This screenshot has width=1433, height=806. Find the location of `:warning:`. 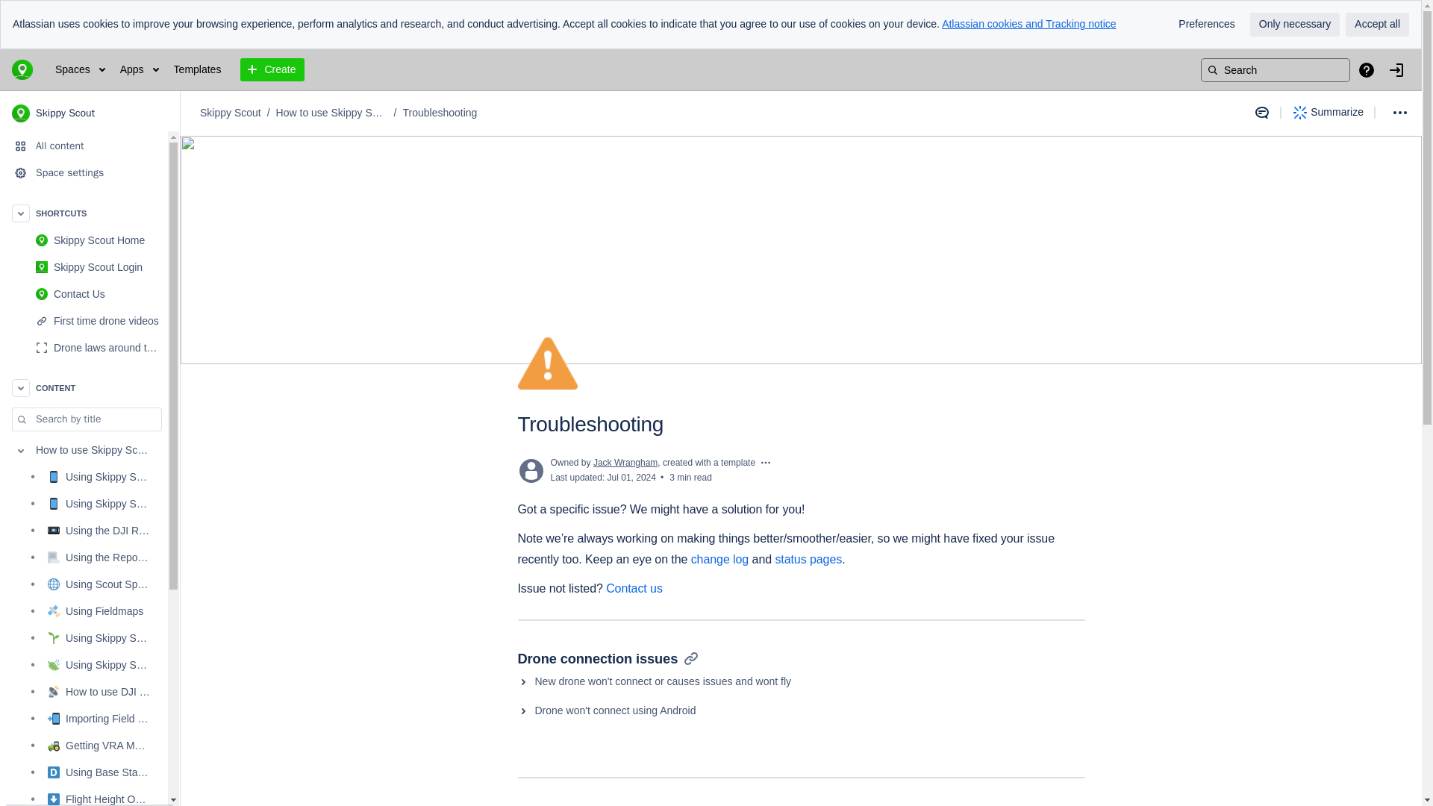

:warning: is located at coordinates (547, 363).